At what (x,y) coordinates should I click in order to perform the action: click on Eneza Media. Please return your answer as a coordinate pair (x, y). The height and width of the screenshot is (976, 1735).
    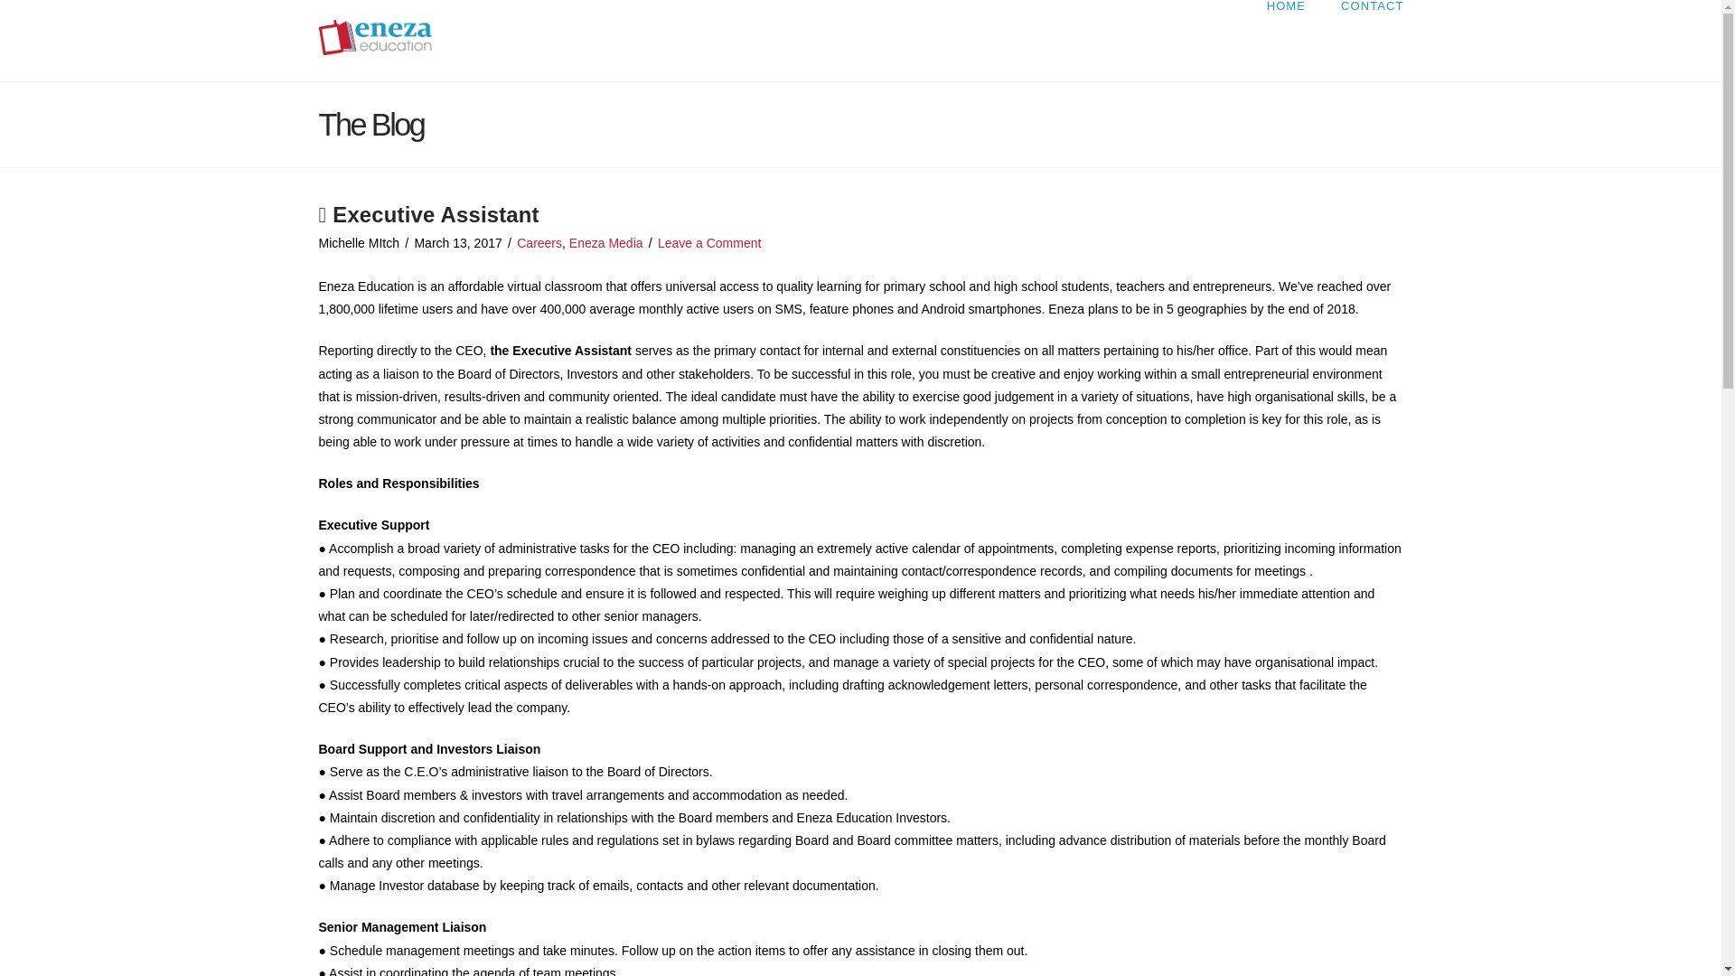
    Looking at the image, I should click on (605, 242).